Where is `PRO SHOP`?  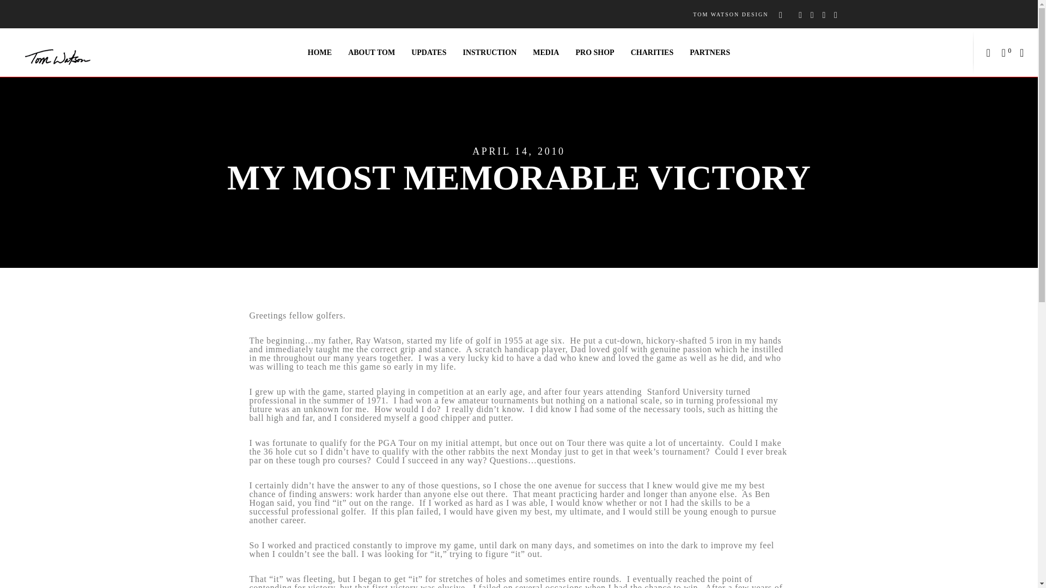
PRO SHOP is located at coordinates (594, 52).